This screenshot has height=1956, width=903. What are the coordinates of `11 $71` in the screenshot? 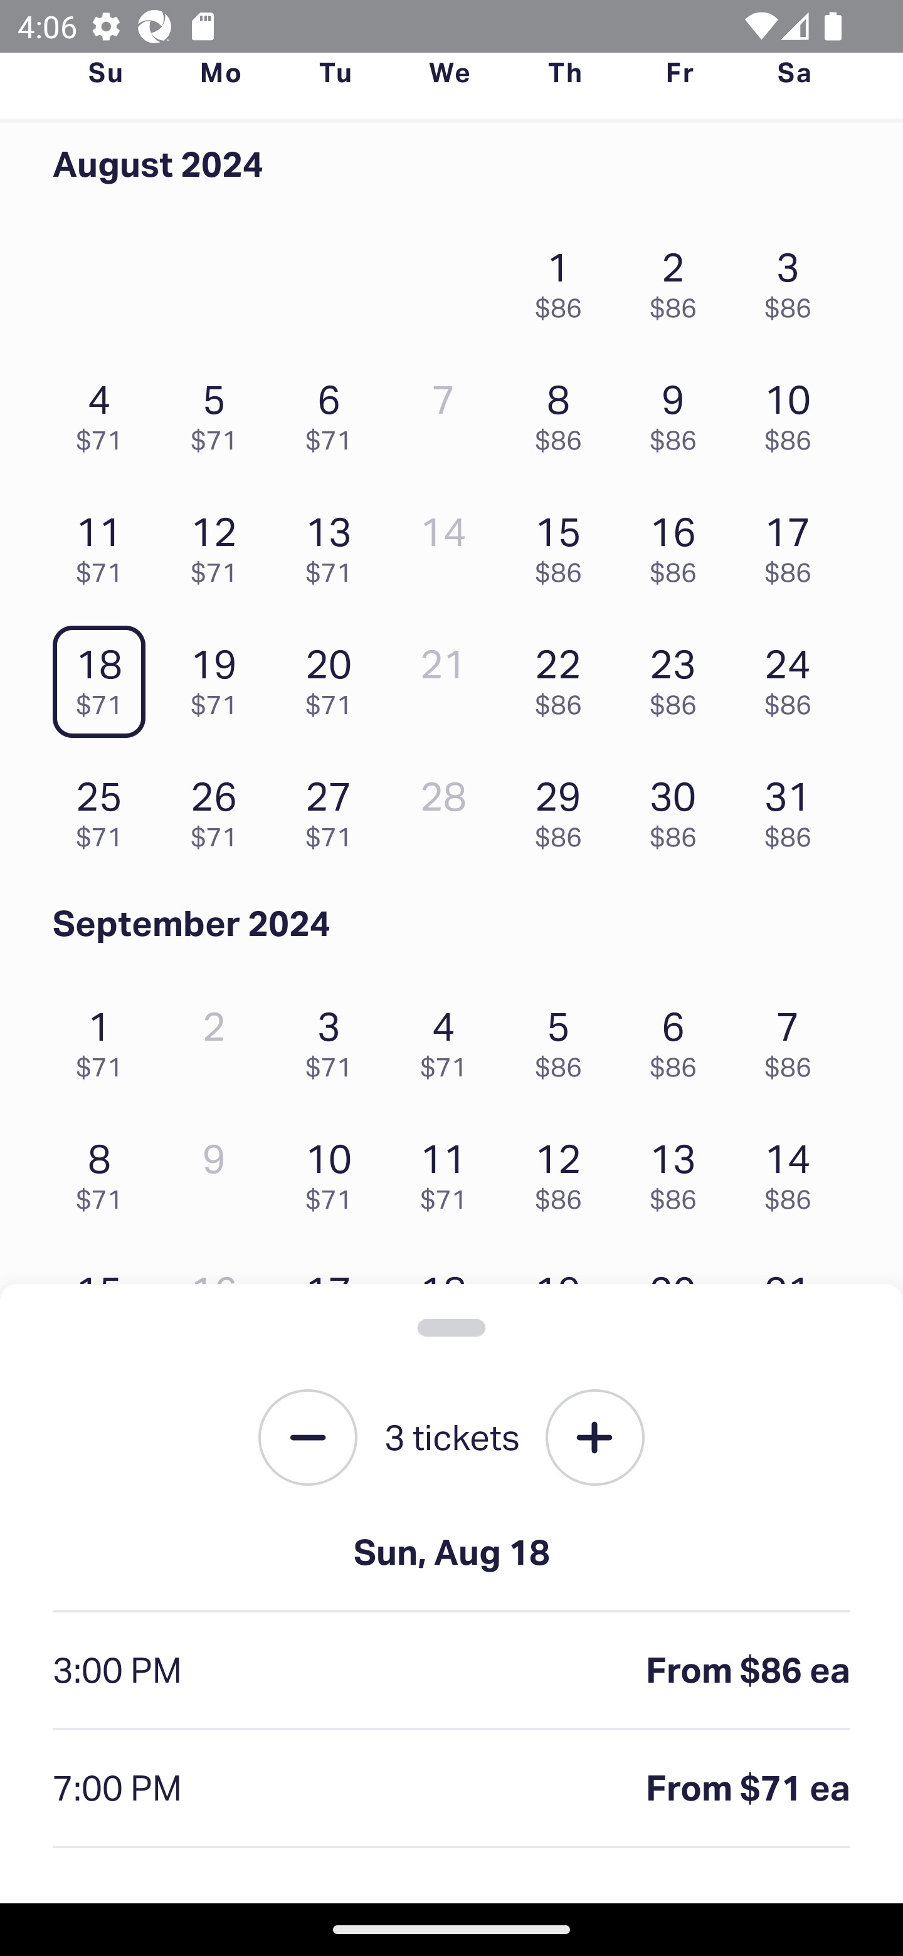 It's located at (105, 544).